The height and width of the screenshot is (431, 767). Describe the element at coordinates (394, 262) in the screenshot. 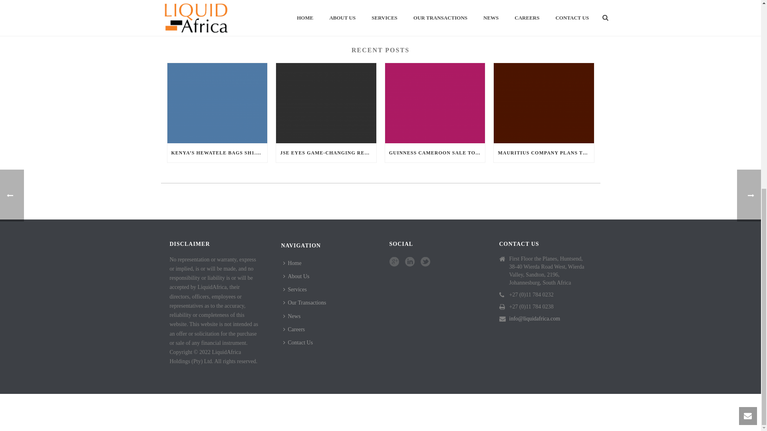

I see `Follow Us on googleplus` at that location.